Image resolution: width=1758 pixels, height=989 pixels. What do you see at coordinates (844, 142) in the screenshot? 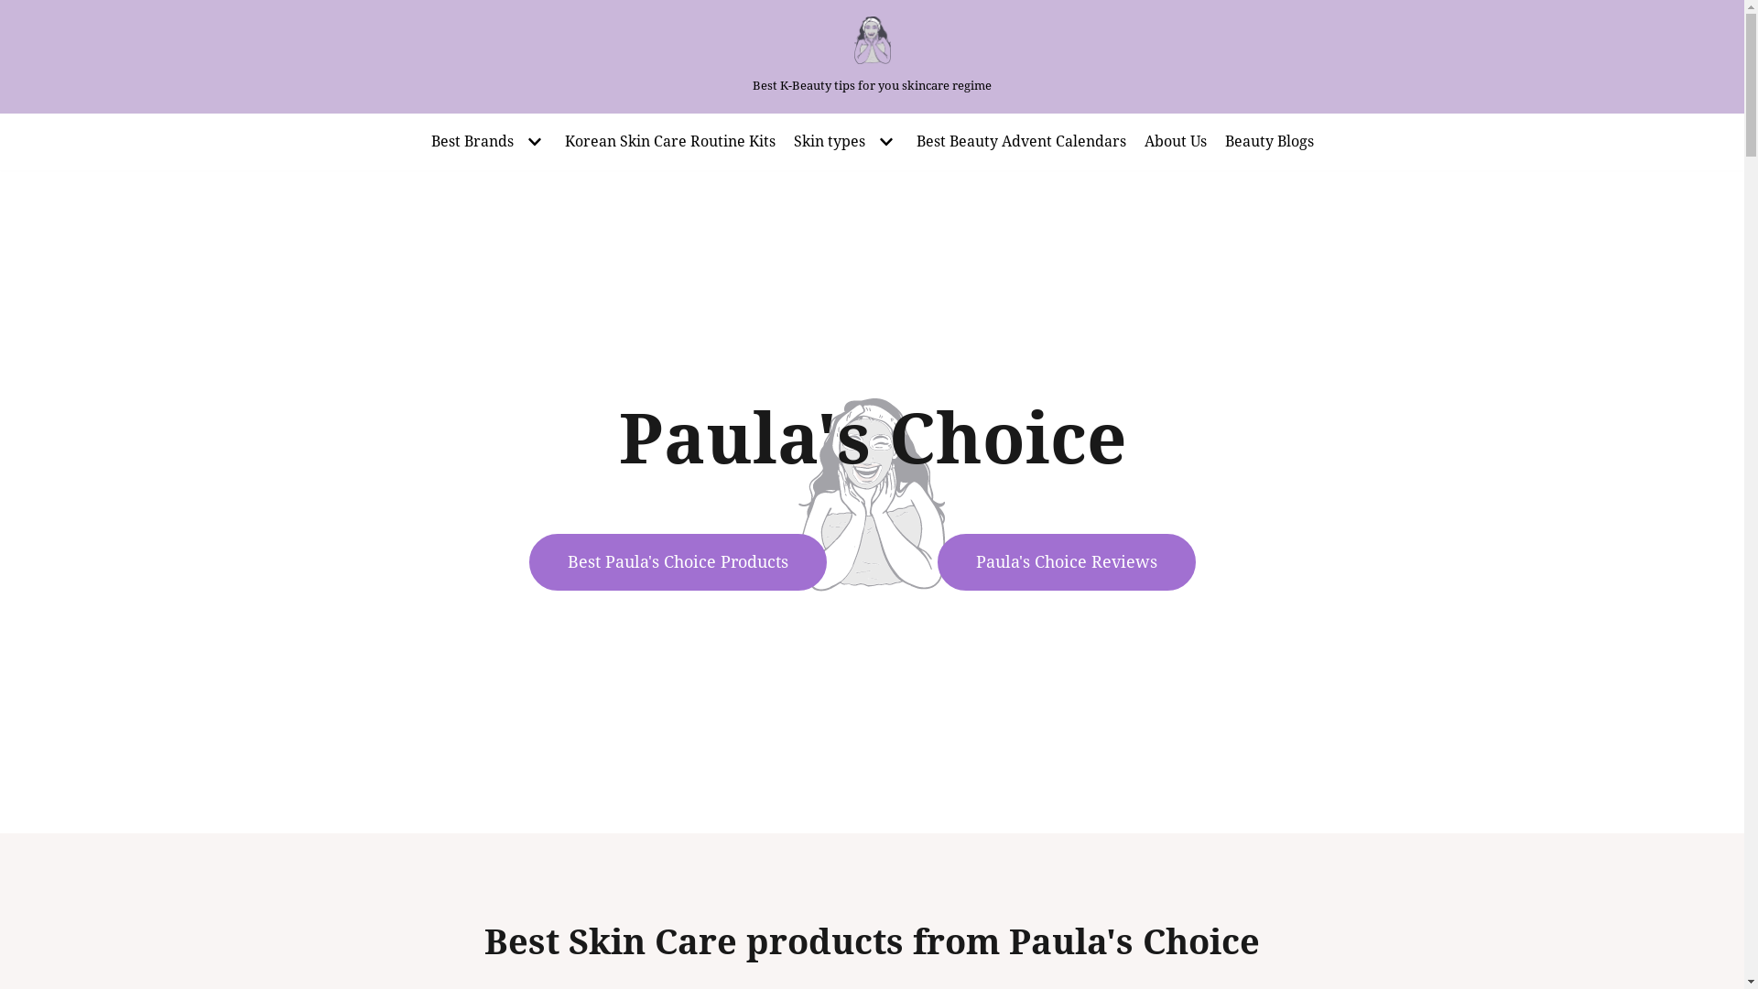
I see `Skin types` at bounding box center [844, 142].